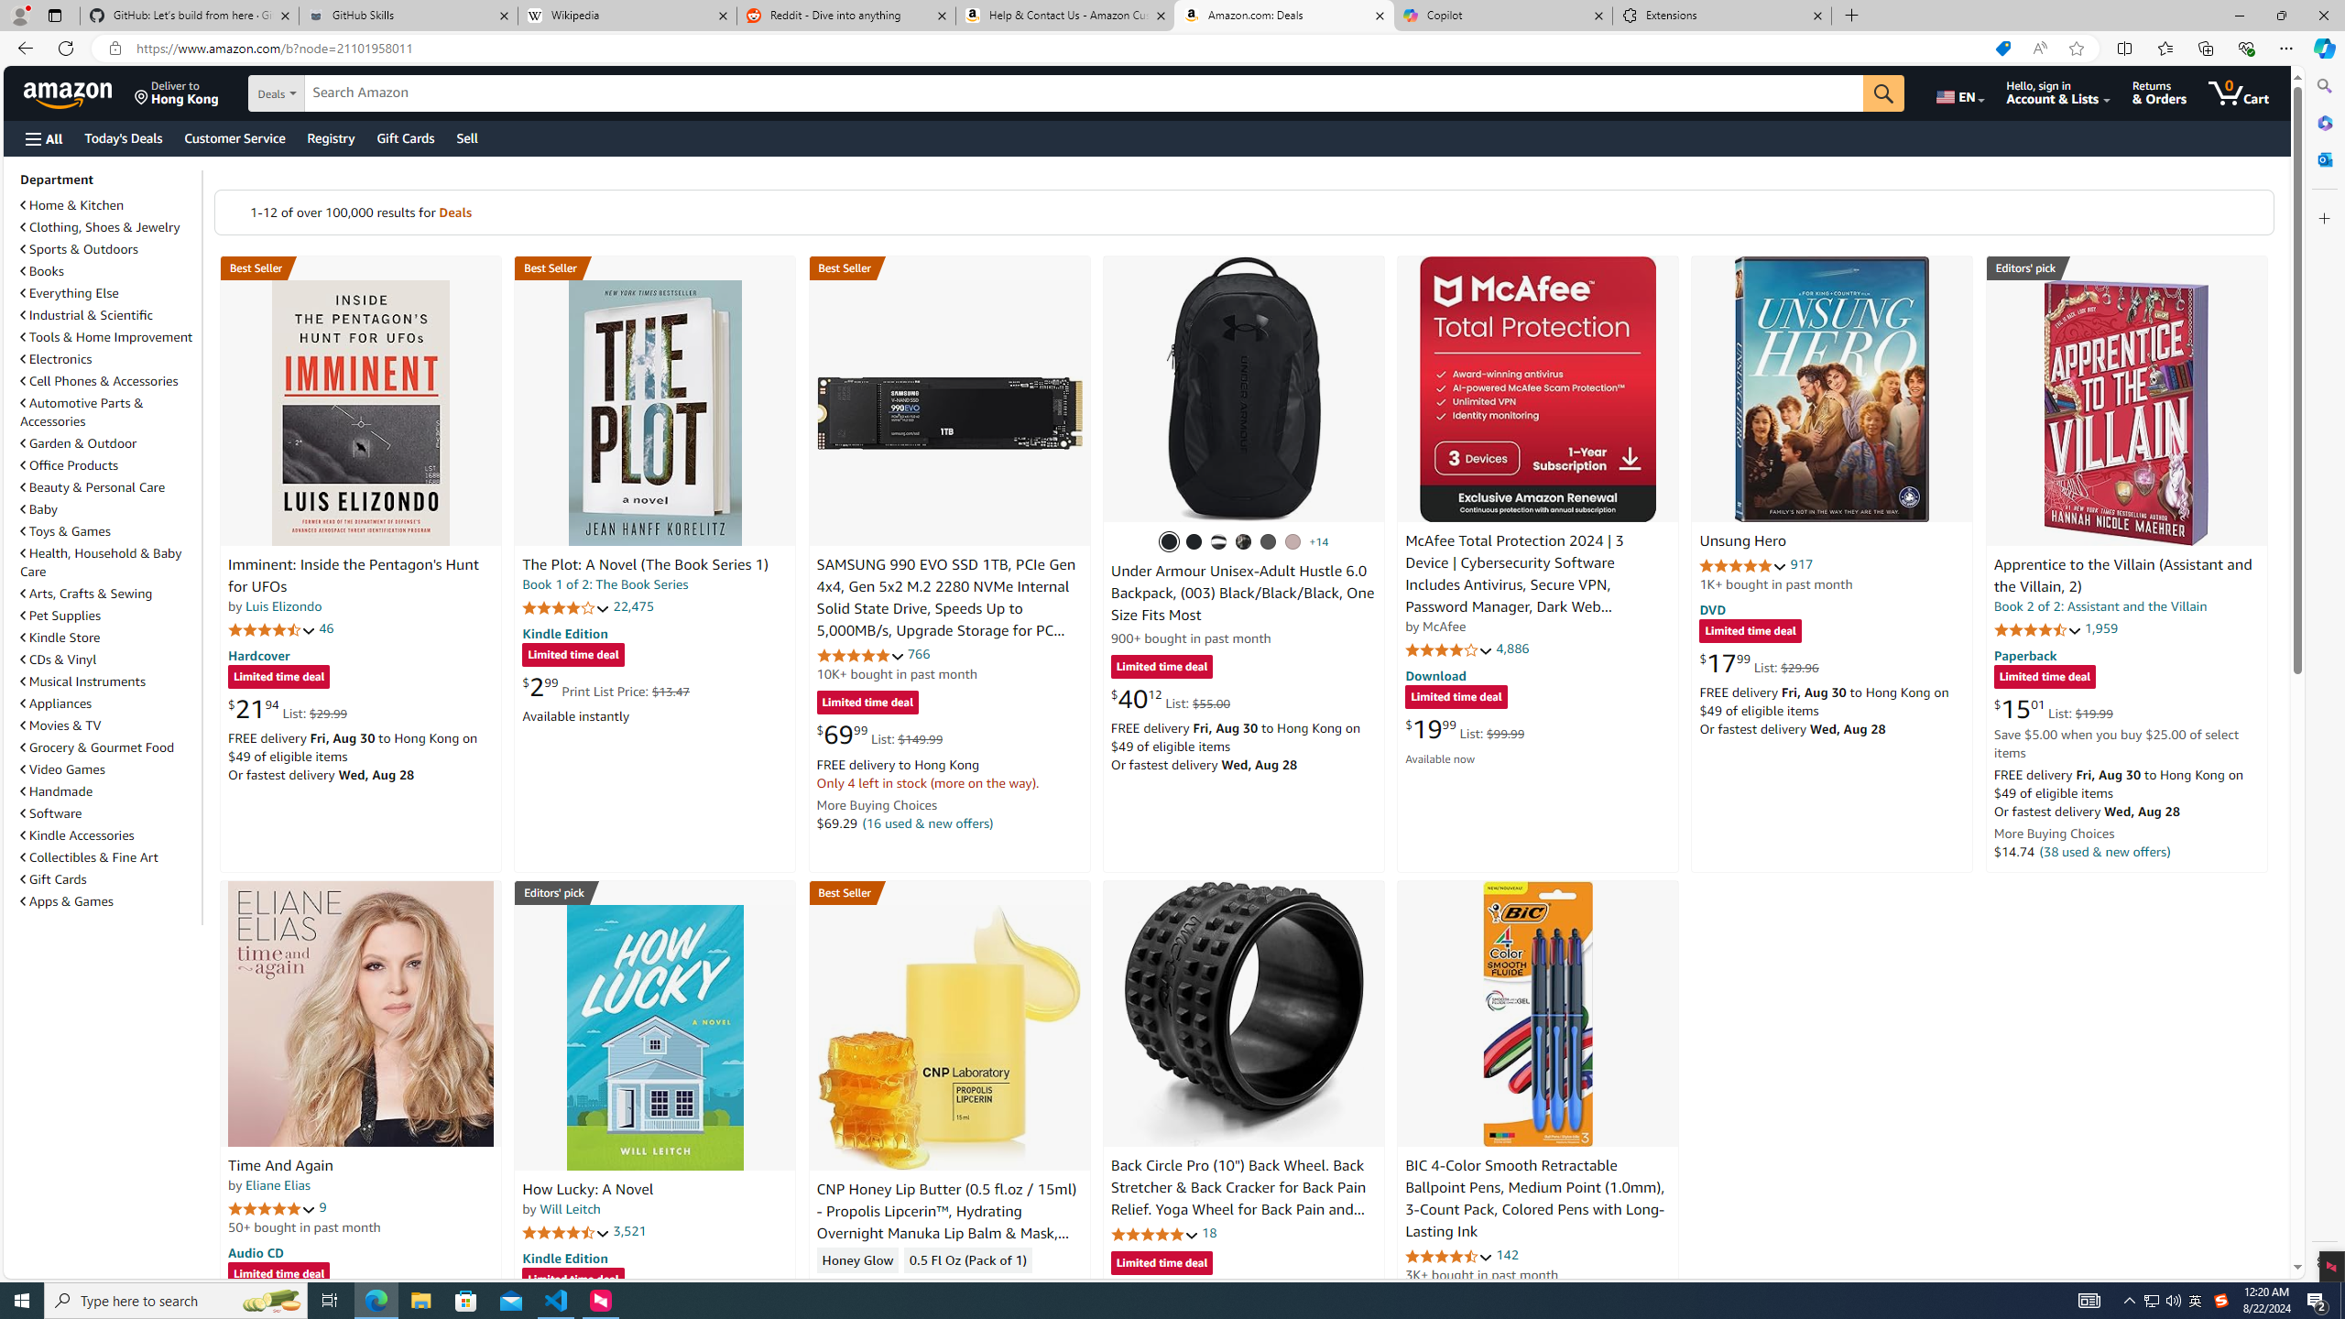  Describe the element at coordinates (654, 1037) in the screenshot. I see `How Lucky: A Novel` at that location.